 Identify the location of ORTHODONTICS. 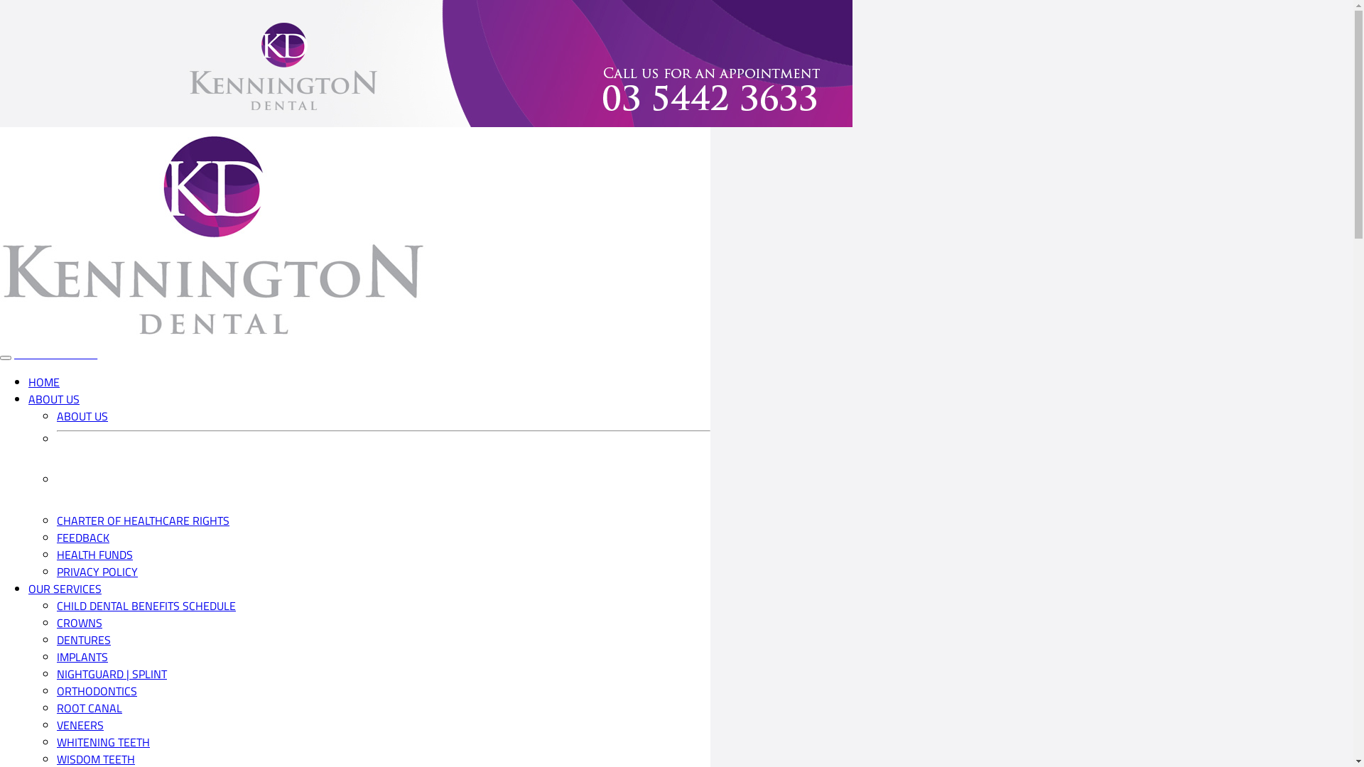
(97, 691).